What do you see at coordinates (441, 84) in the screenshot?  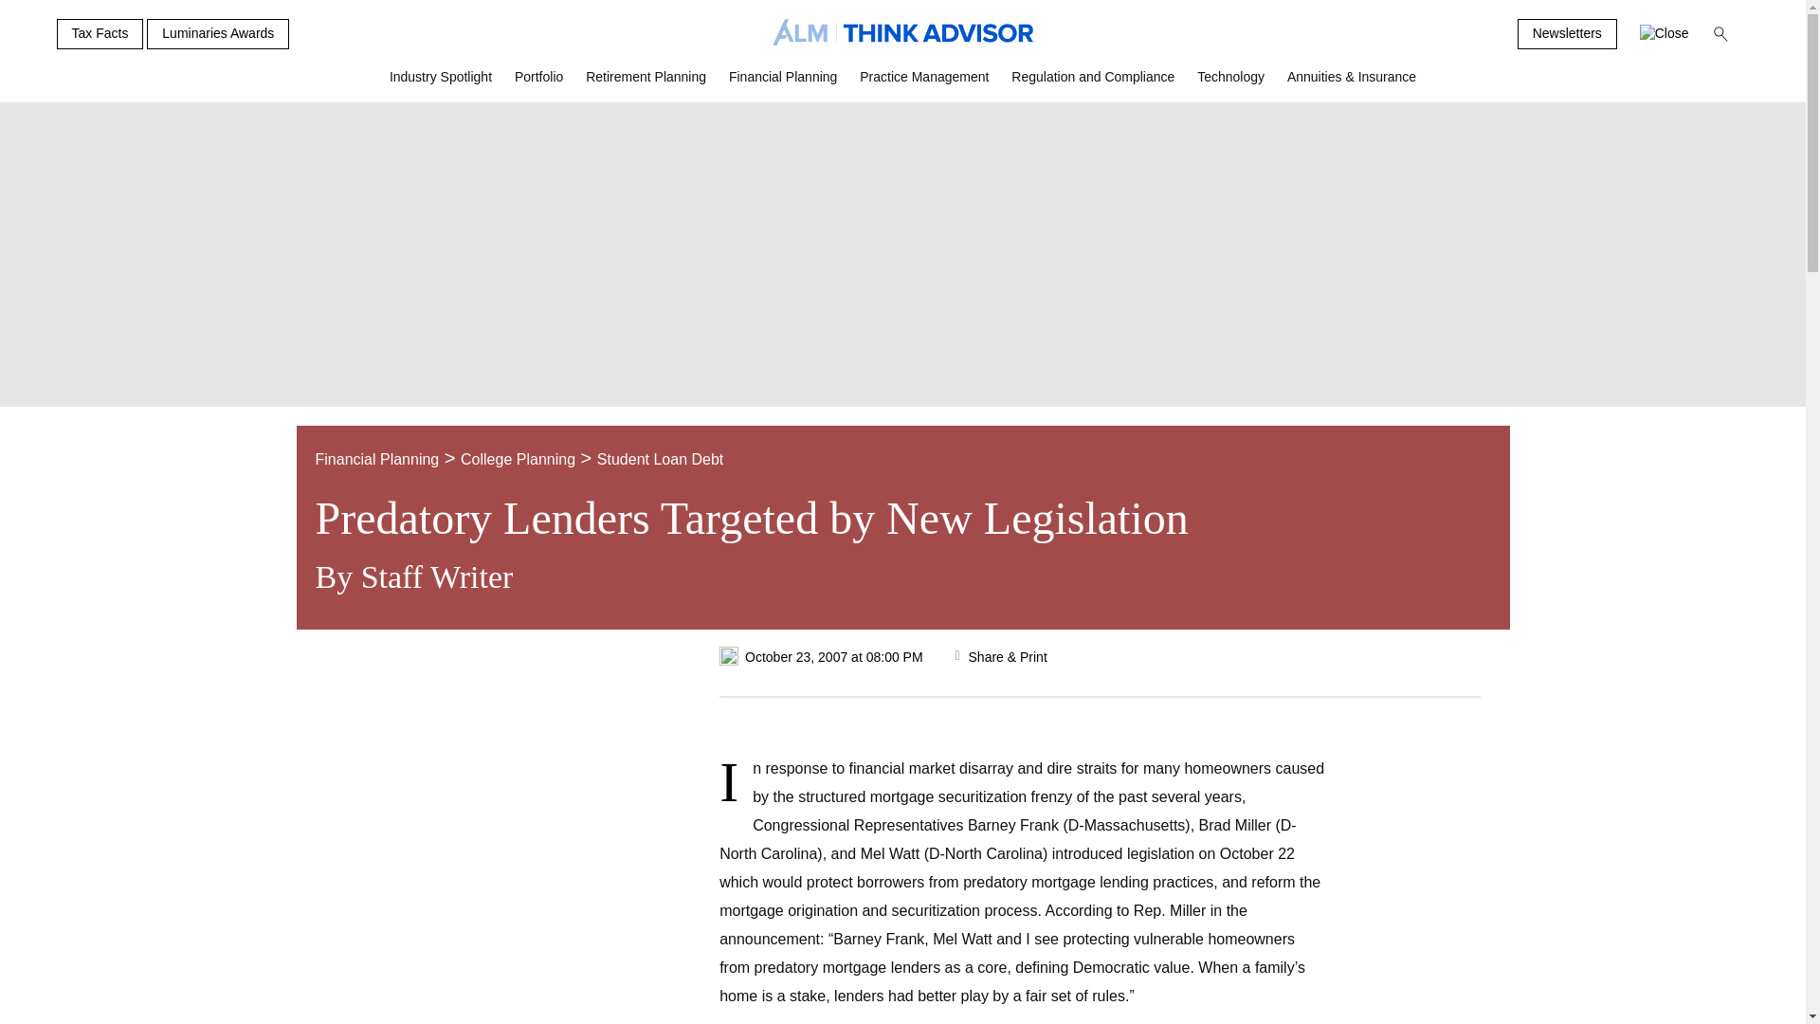 I see `Industry Spotlight` at bounding box center [441, 84].